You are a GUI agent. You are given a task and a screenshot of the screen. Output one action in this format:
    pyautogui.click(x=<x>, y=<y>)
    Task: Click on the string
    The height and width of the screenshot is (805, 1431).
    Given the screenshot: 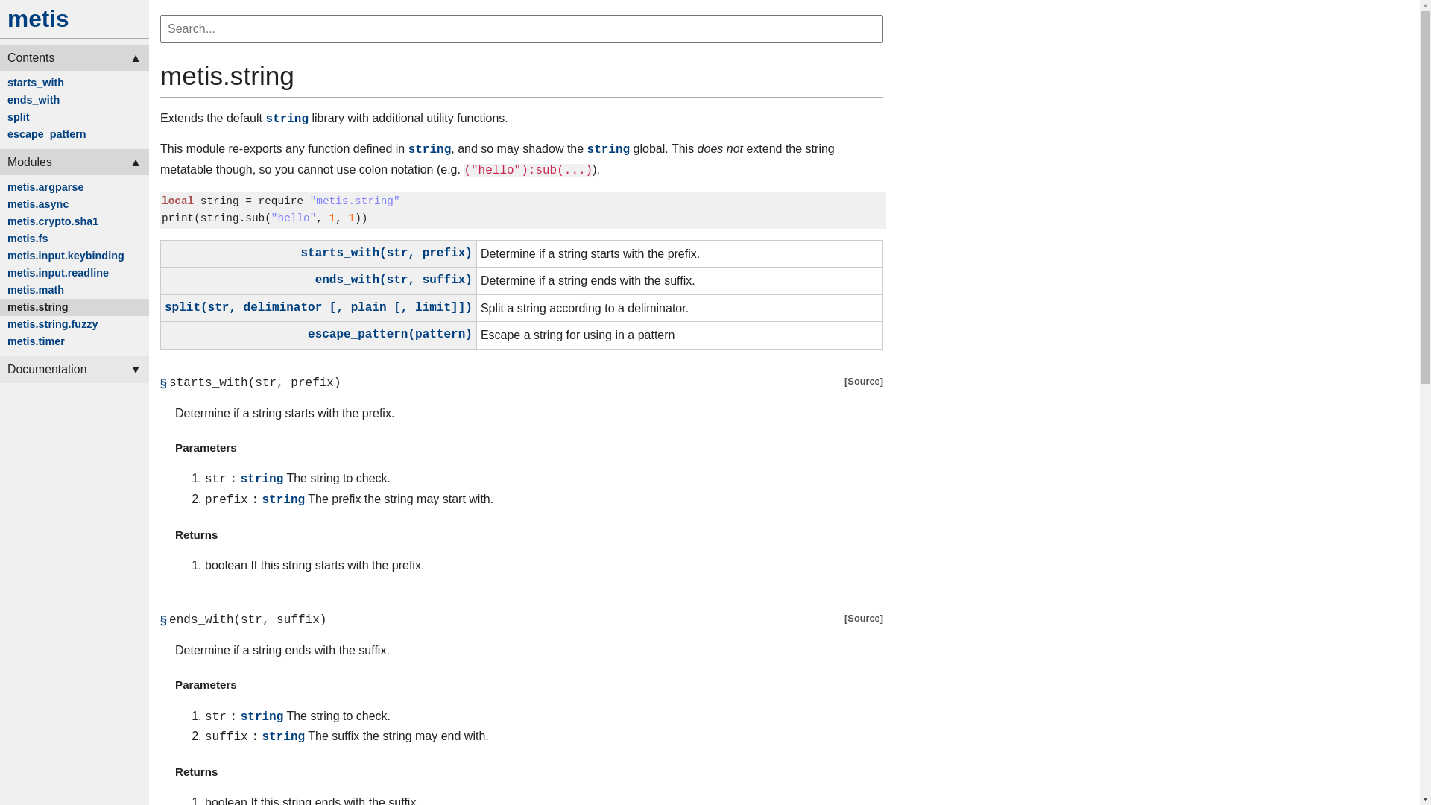 What is the action you would take?
    pyautogui.click(x=430, y=150)
    